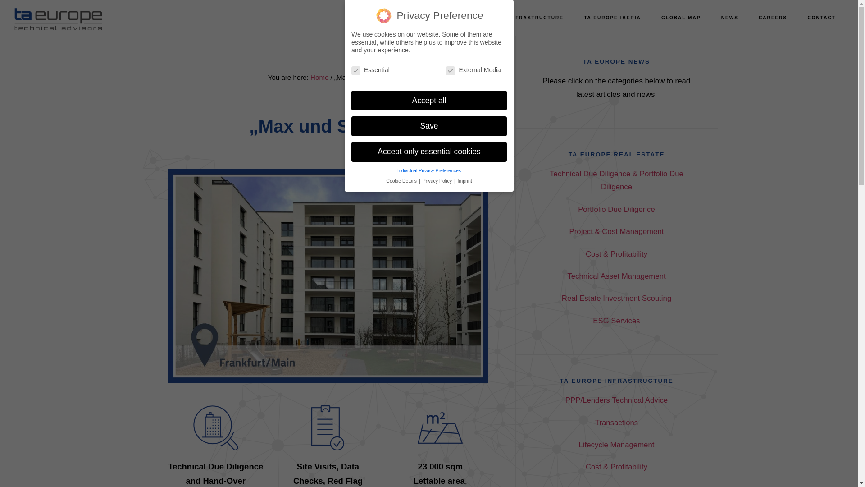 This screenshot has height=487, width=865. What do you see at coordinates (59, 19) in the screenshot?
I see `TA EUROPE` at bounding box center [59, 19].